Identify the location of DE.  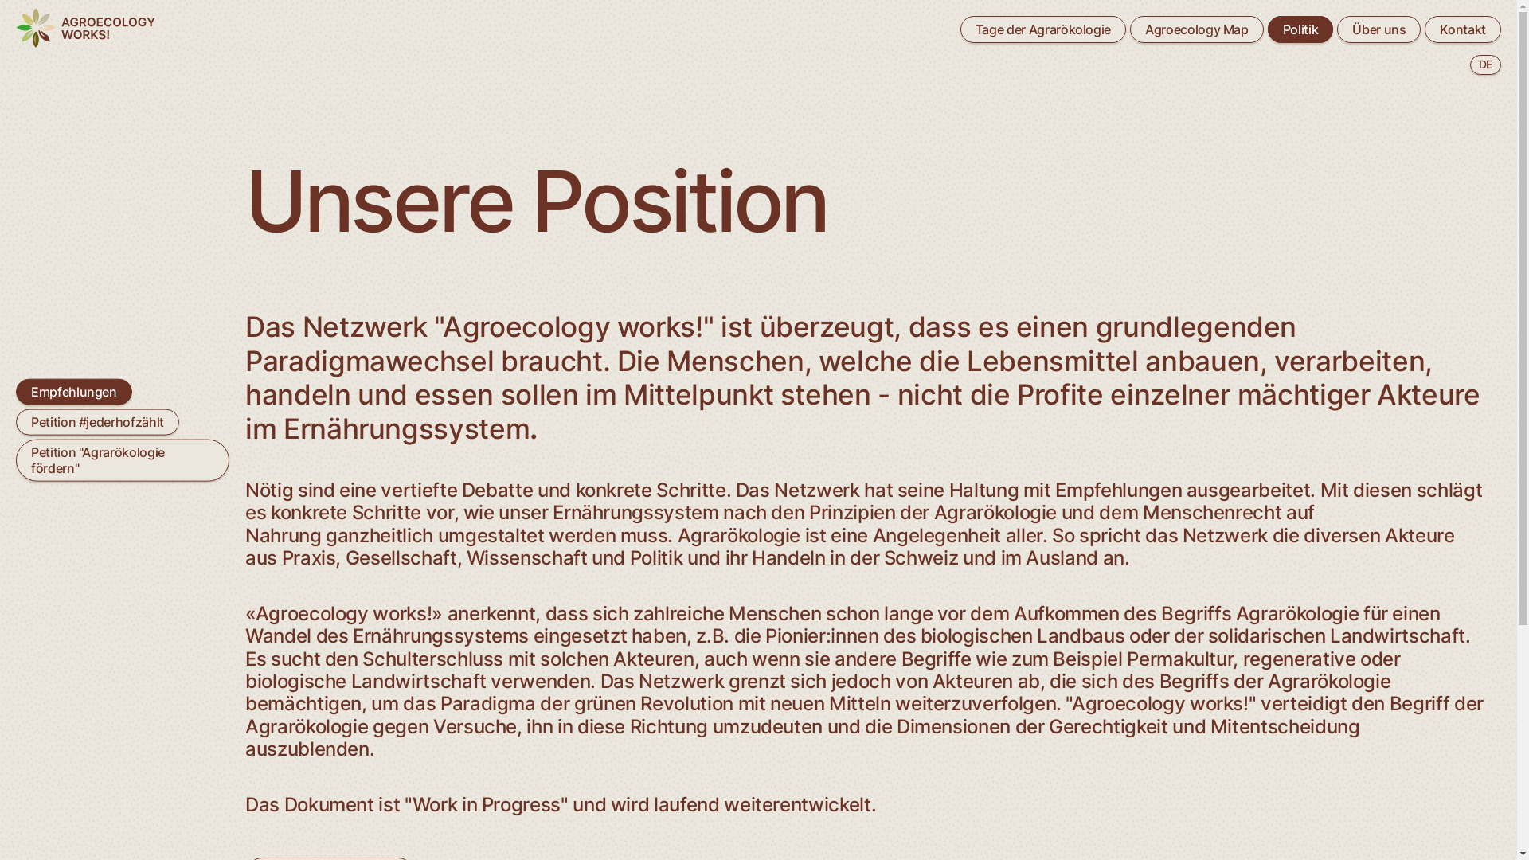
(1486, 65).